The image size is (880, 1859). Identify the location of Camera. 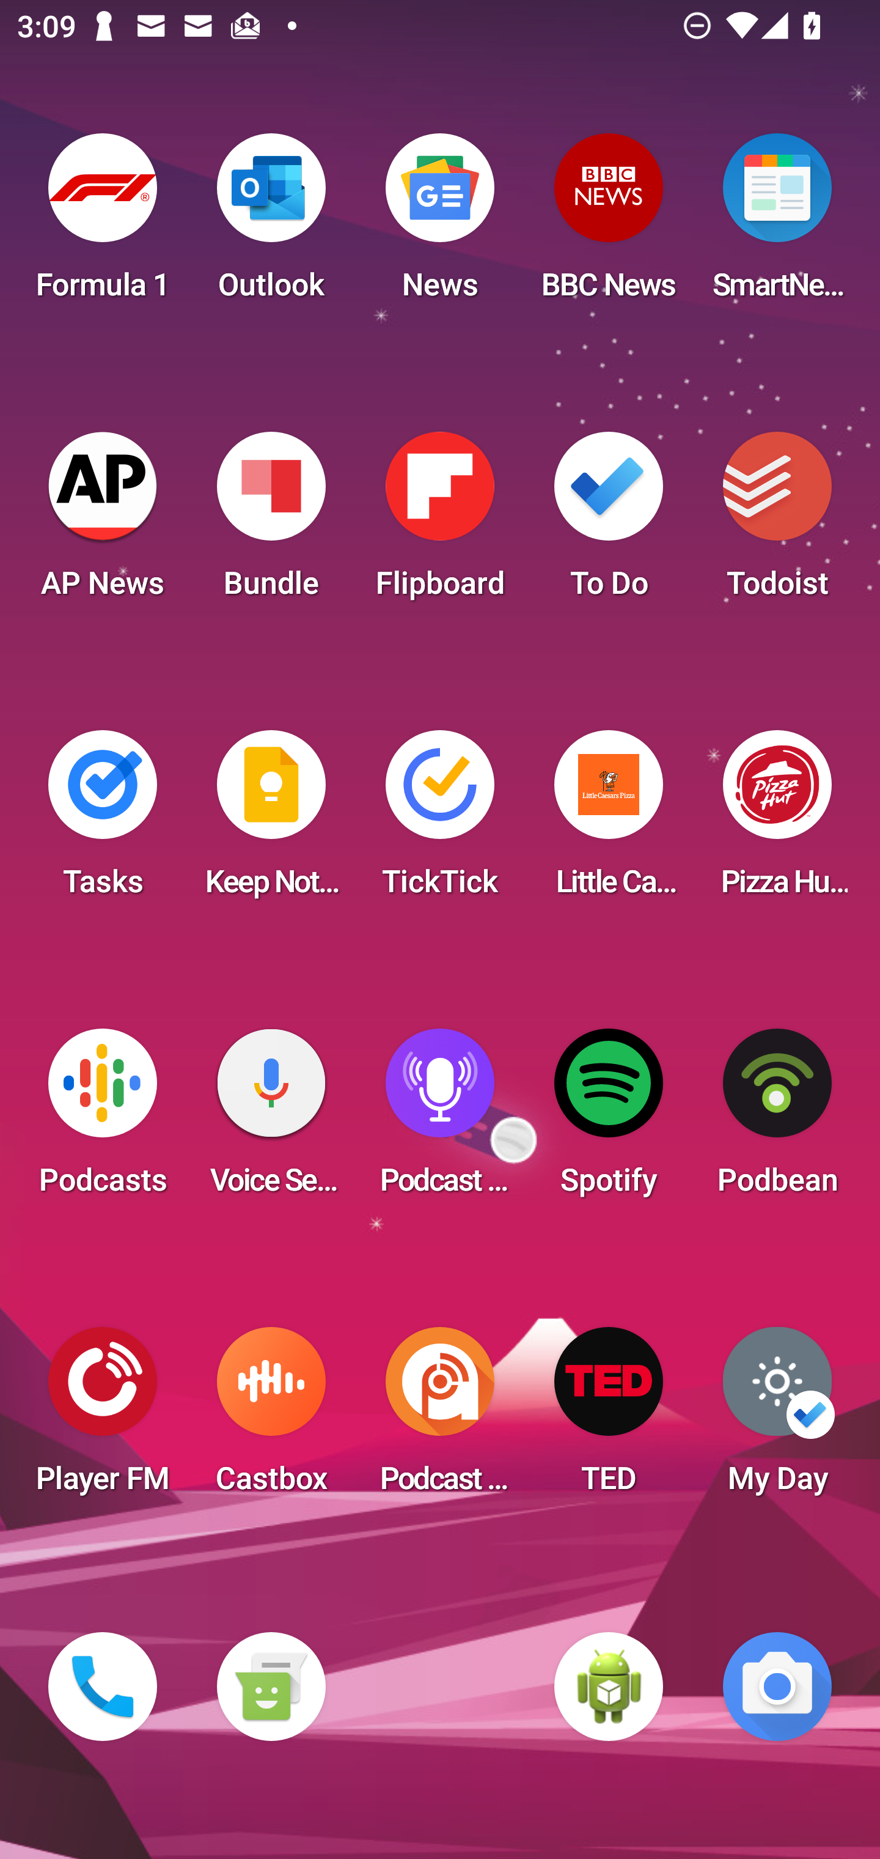
(777, 1687).